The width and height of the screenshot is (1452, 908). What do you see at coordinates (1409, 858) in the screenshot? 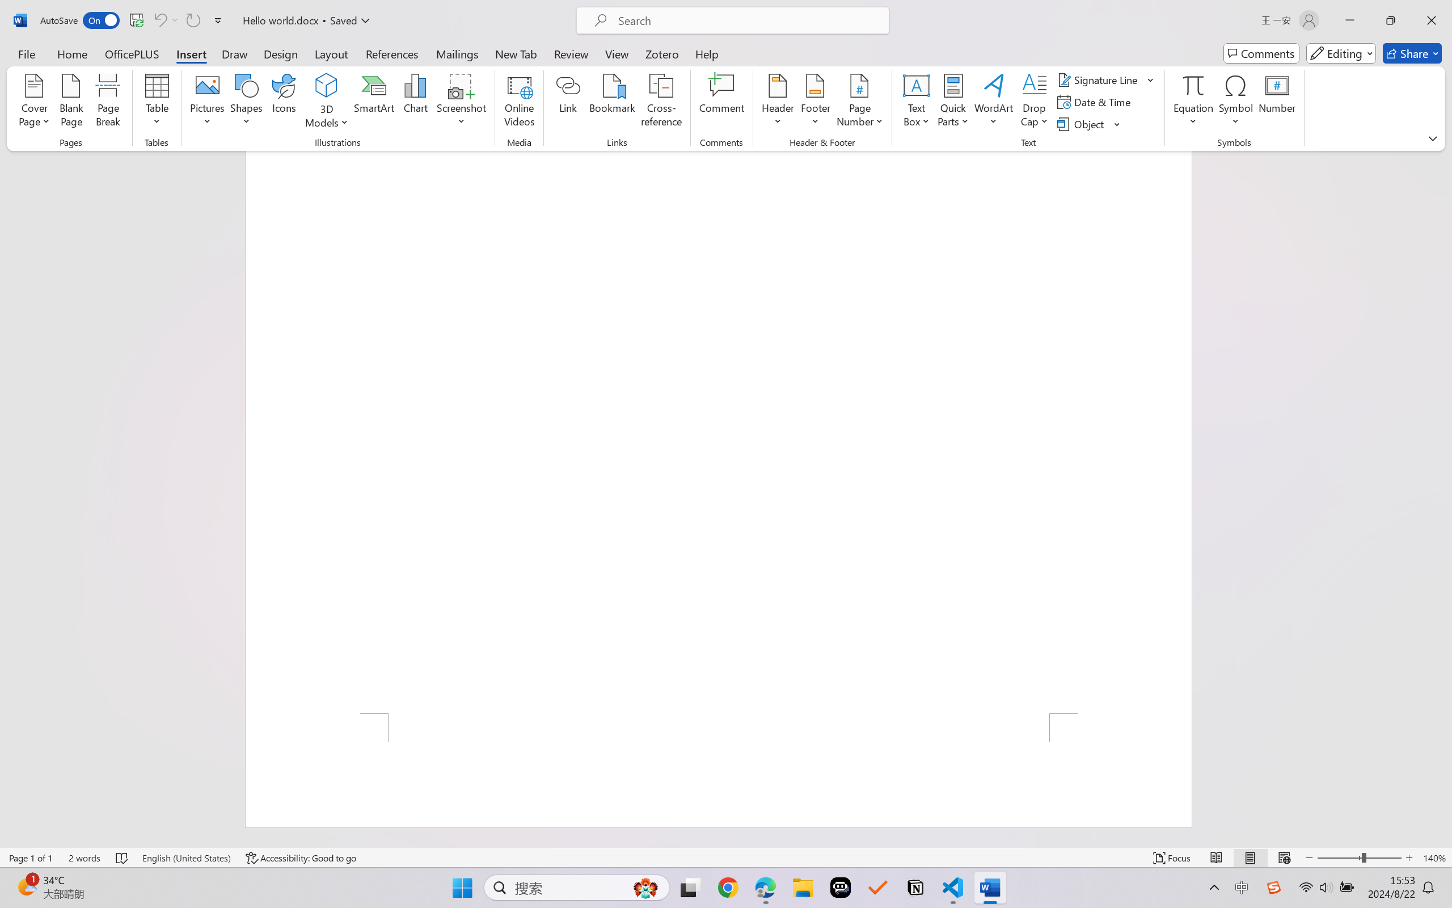
I see `Zoom In` at bounding box center [1409, 858].